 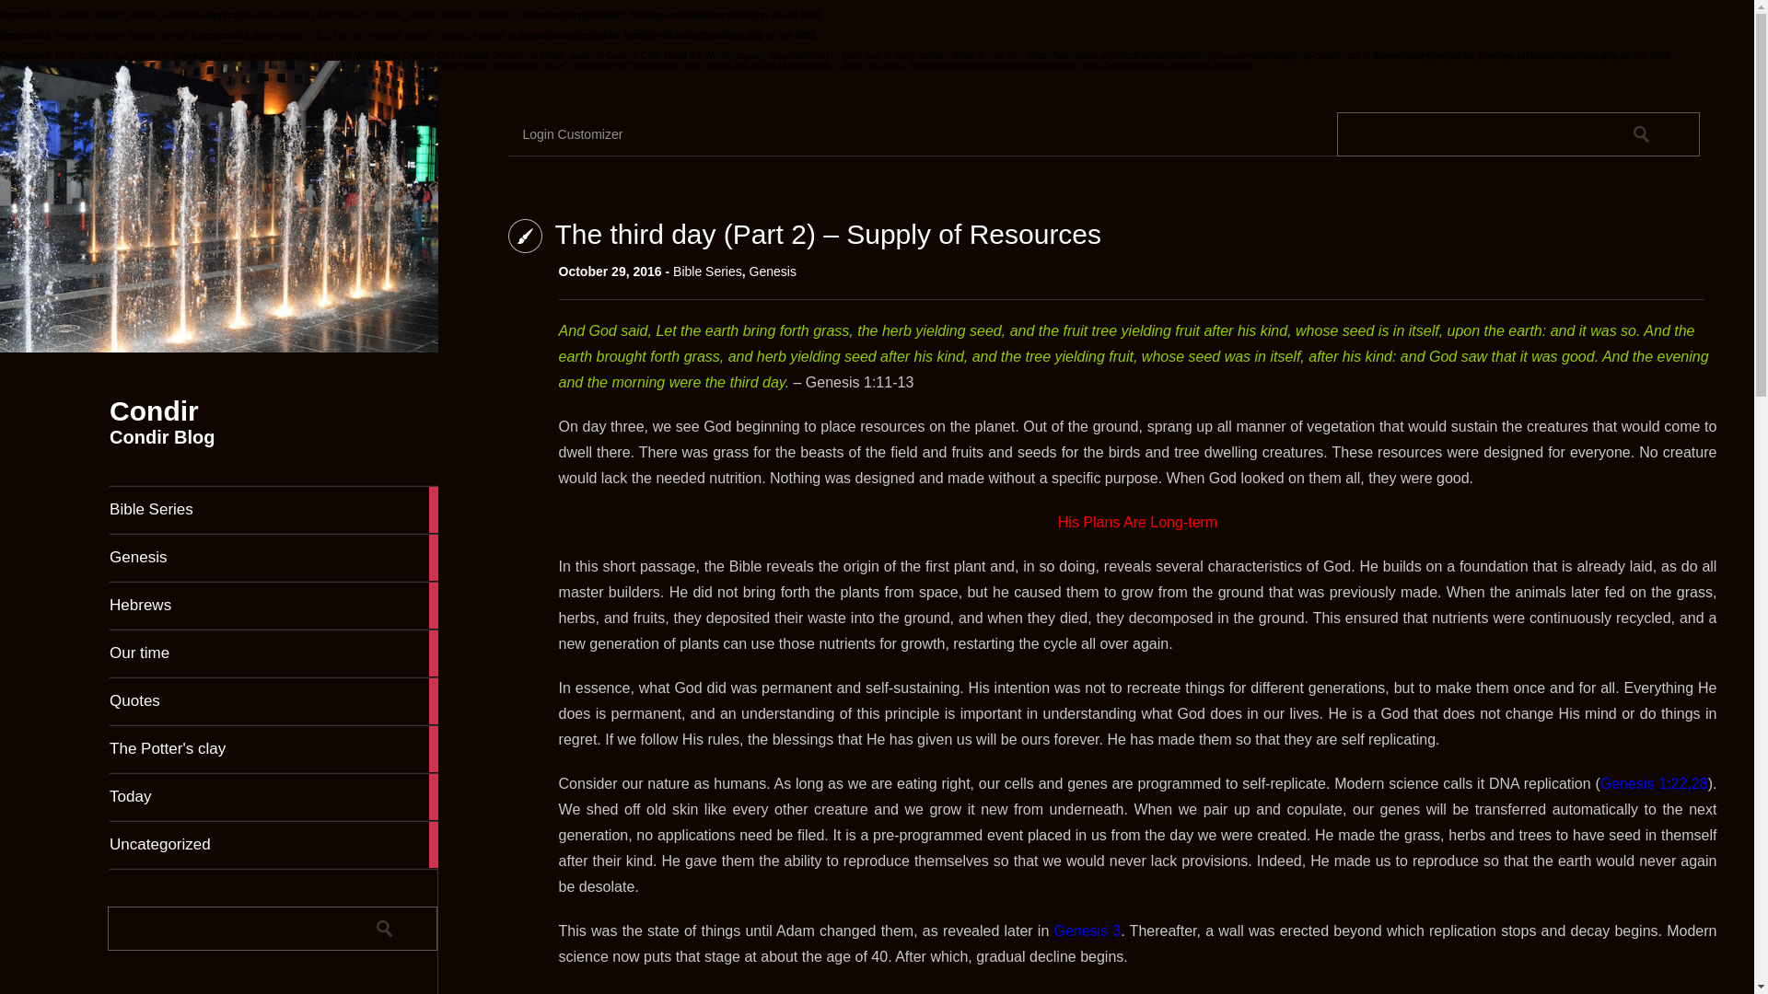 What do you see at coordinates (586, 134) in the screenshot?
I see `Login Customizer` at bounding box center [586, 134].